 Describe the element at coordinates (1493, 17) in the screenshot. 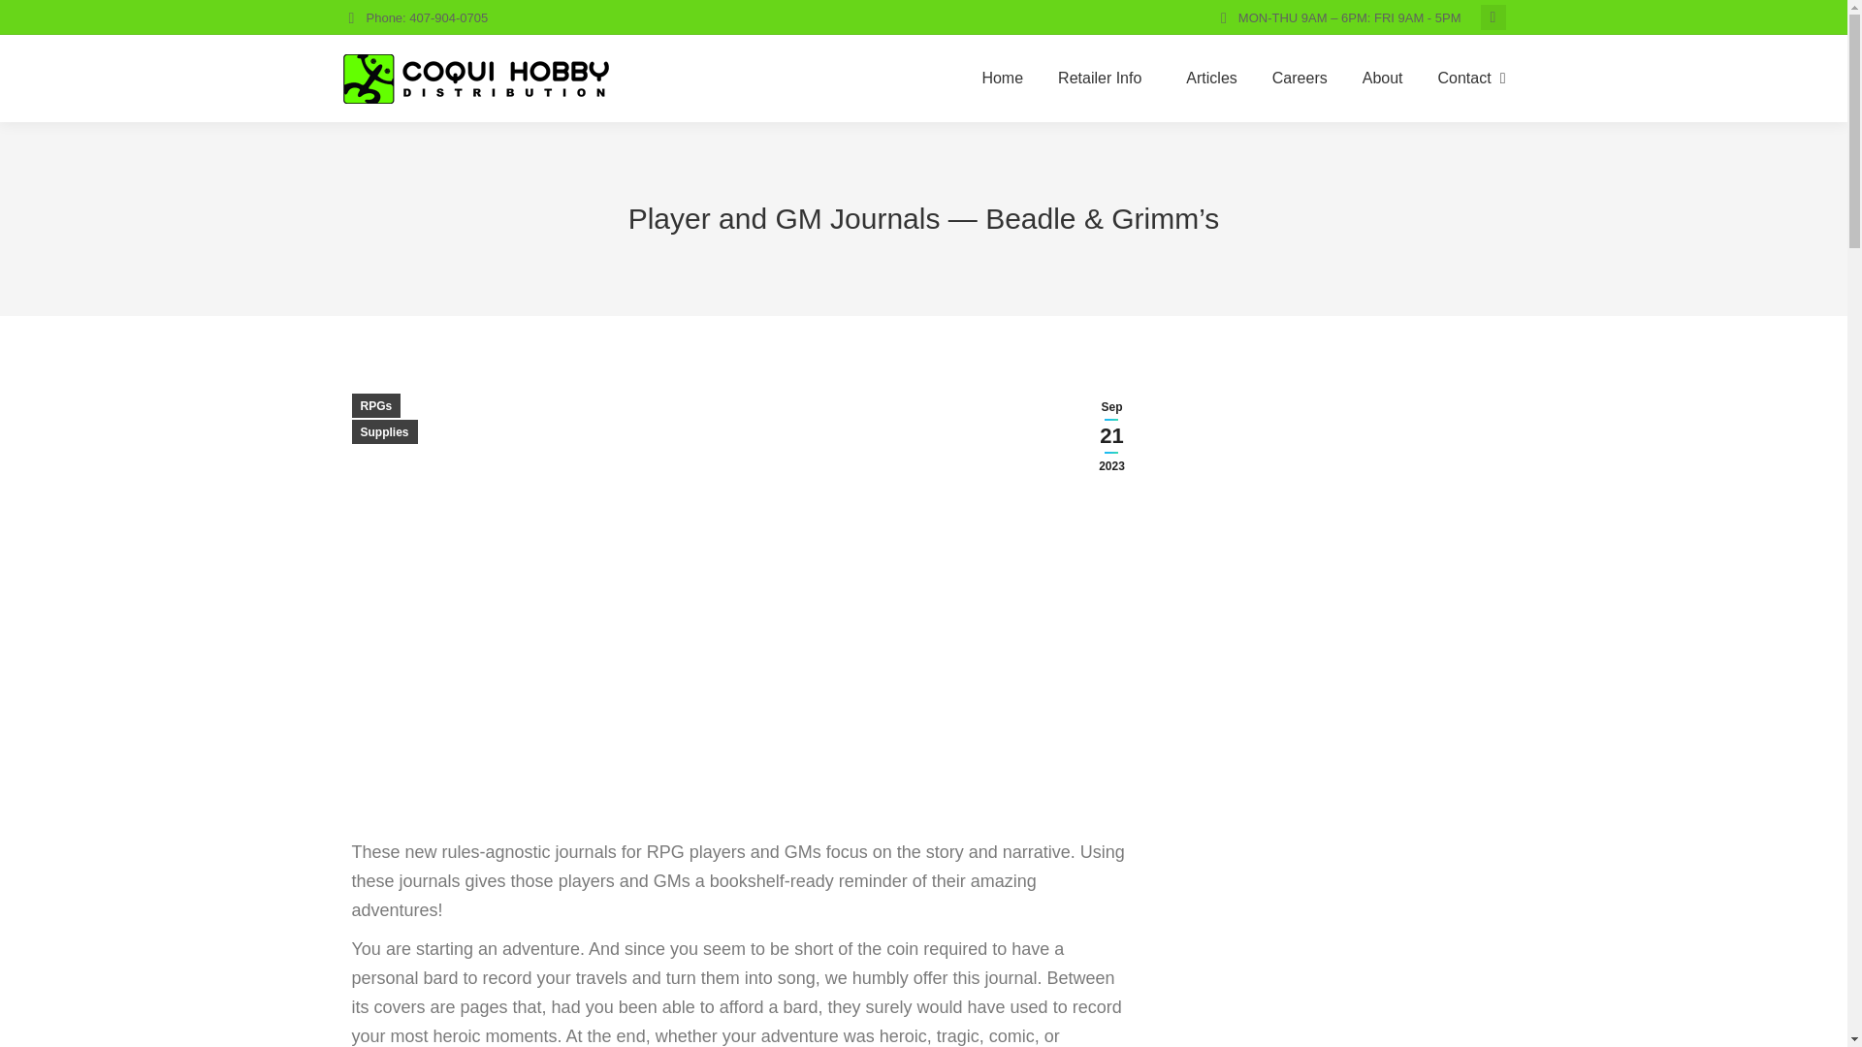

I see `Facebook page opens in new window` at that location.